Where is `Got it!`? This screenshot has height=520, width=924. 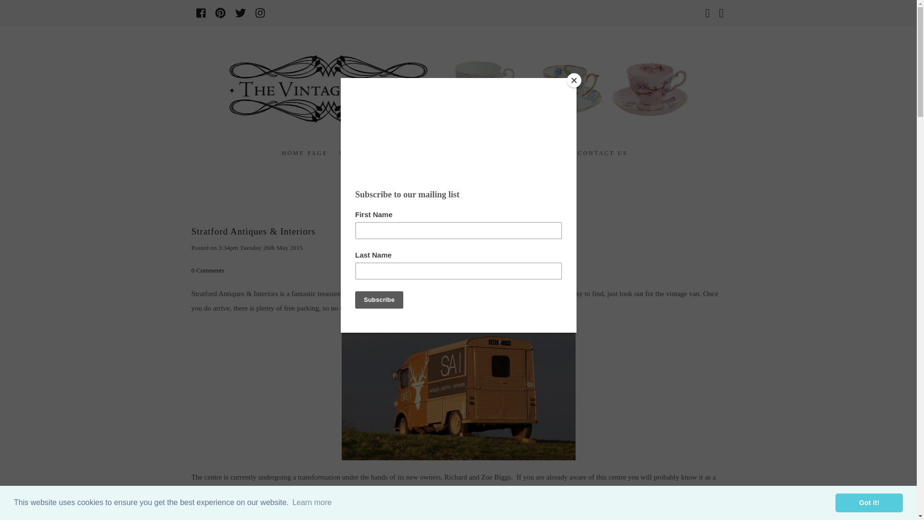 Got it! is located at coordinates (869, 502).